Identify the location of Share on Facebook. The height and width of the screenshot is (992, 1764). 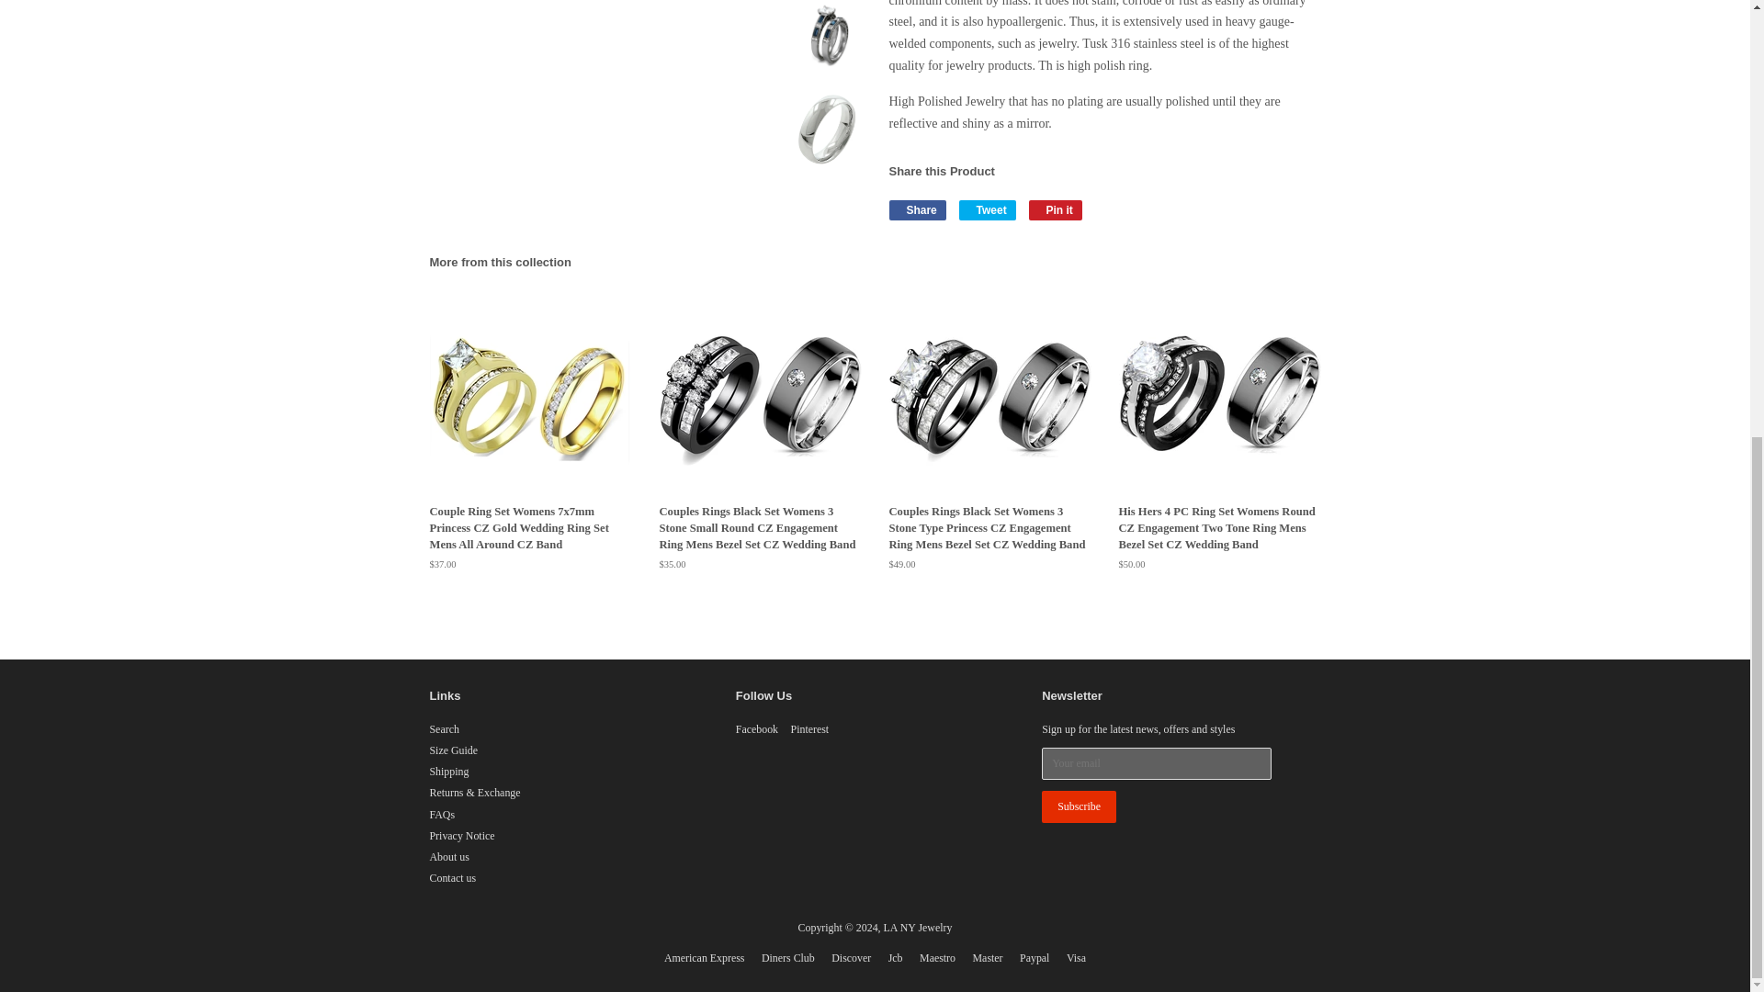
(917, 209).